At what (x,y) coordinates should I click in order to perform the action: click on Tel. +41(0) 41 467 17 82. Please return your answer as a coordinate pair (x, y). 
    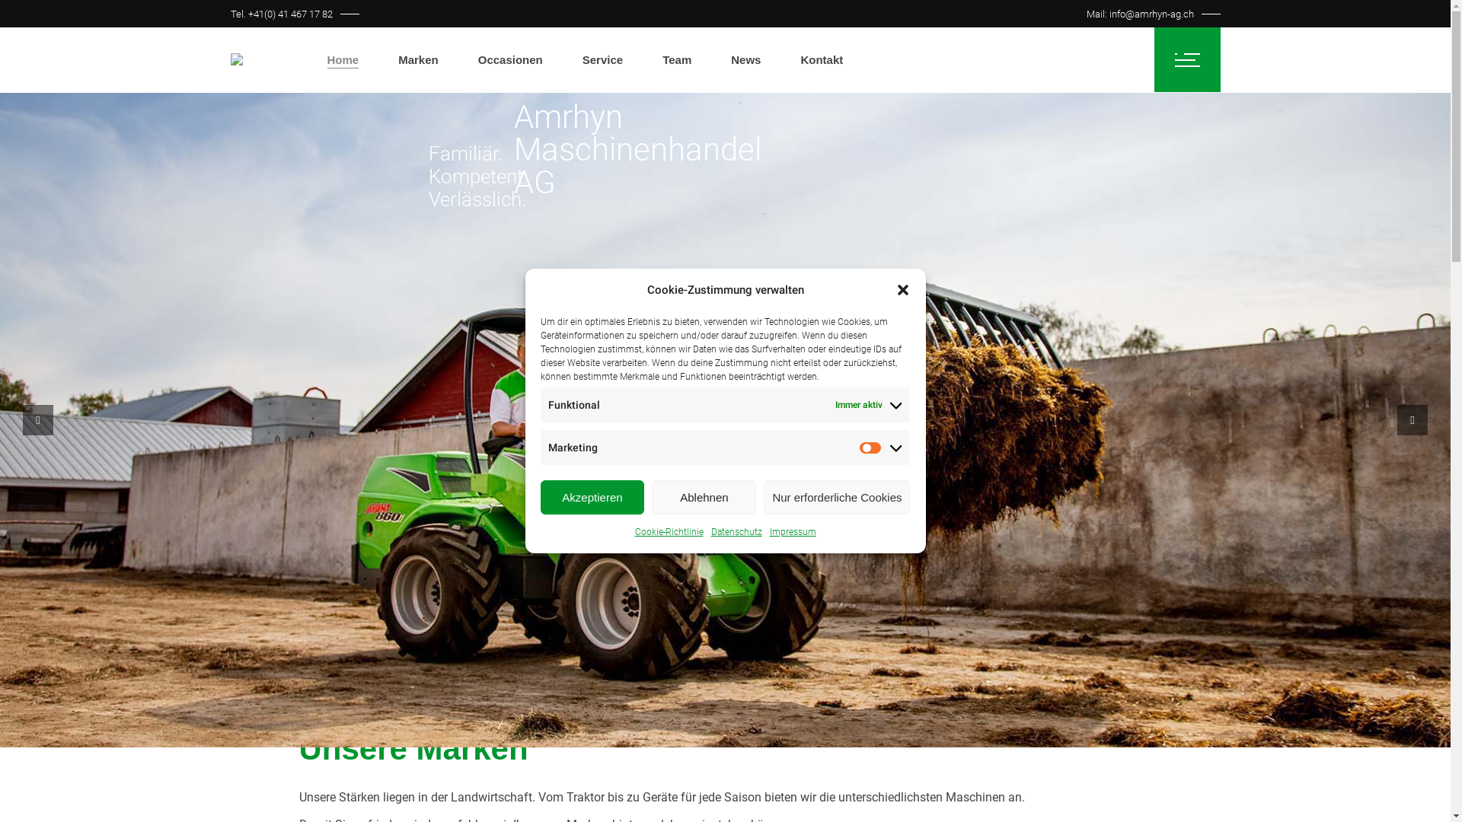
    Looking at the image, I should click on (281, 14).